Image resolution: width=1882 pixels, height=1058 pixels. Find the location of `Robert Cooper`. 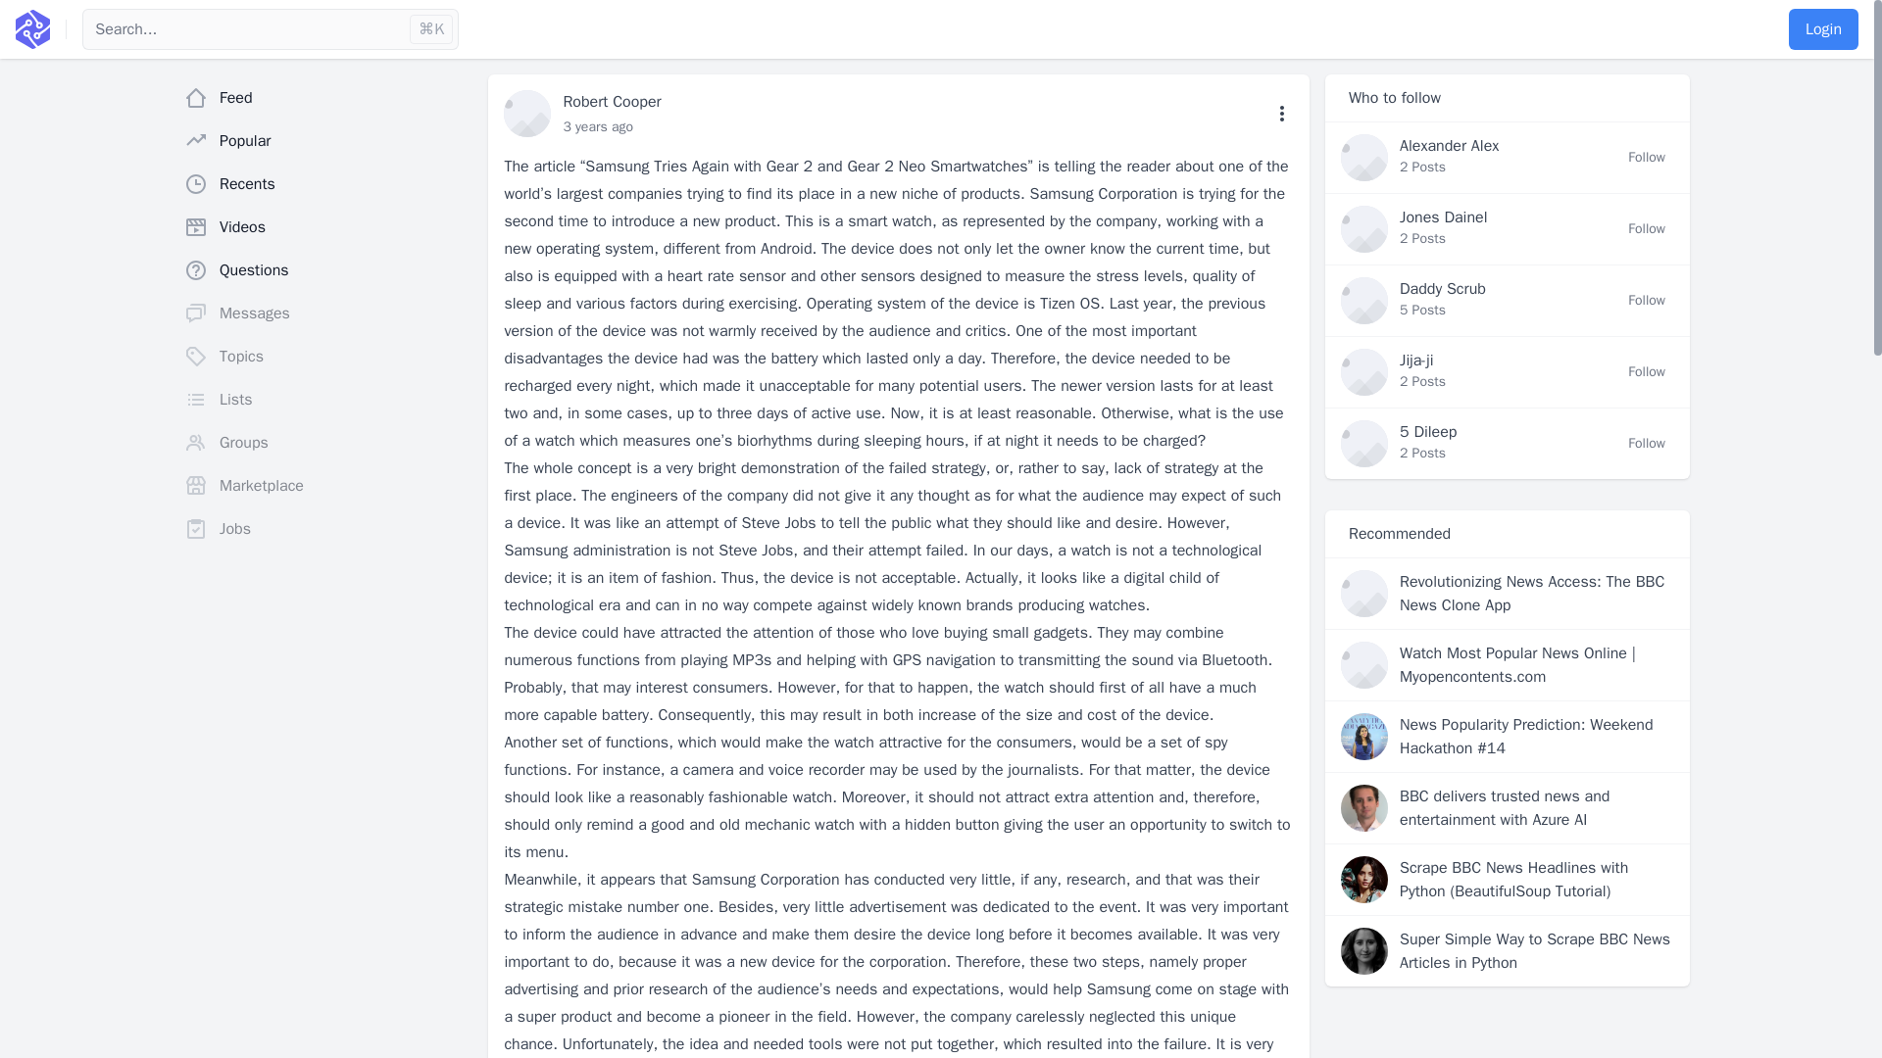

Robert Cooper is located at coordinates (612, 102).